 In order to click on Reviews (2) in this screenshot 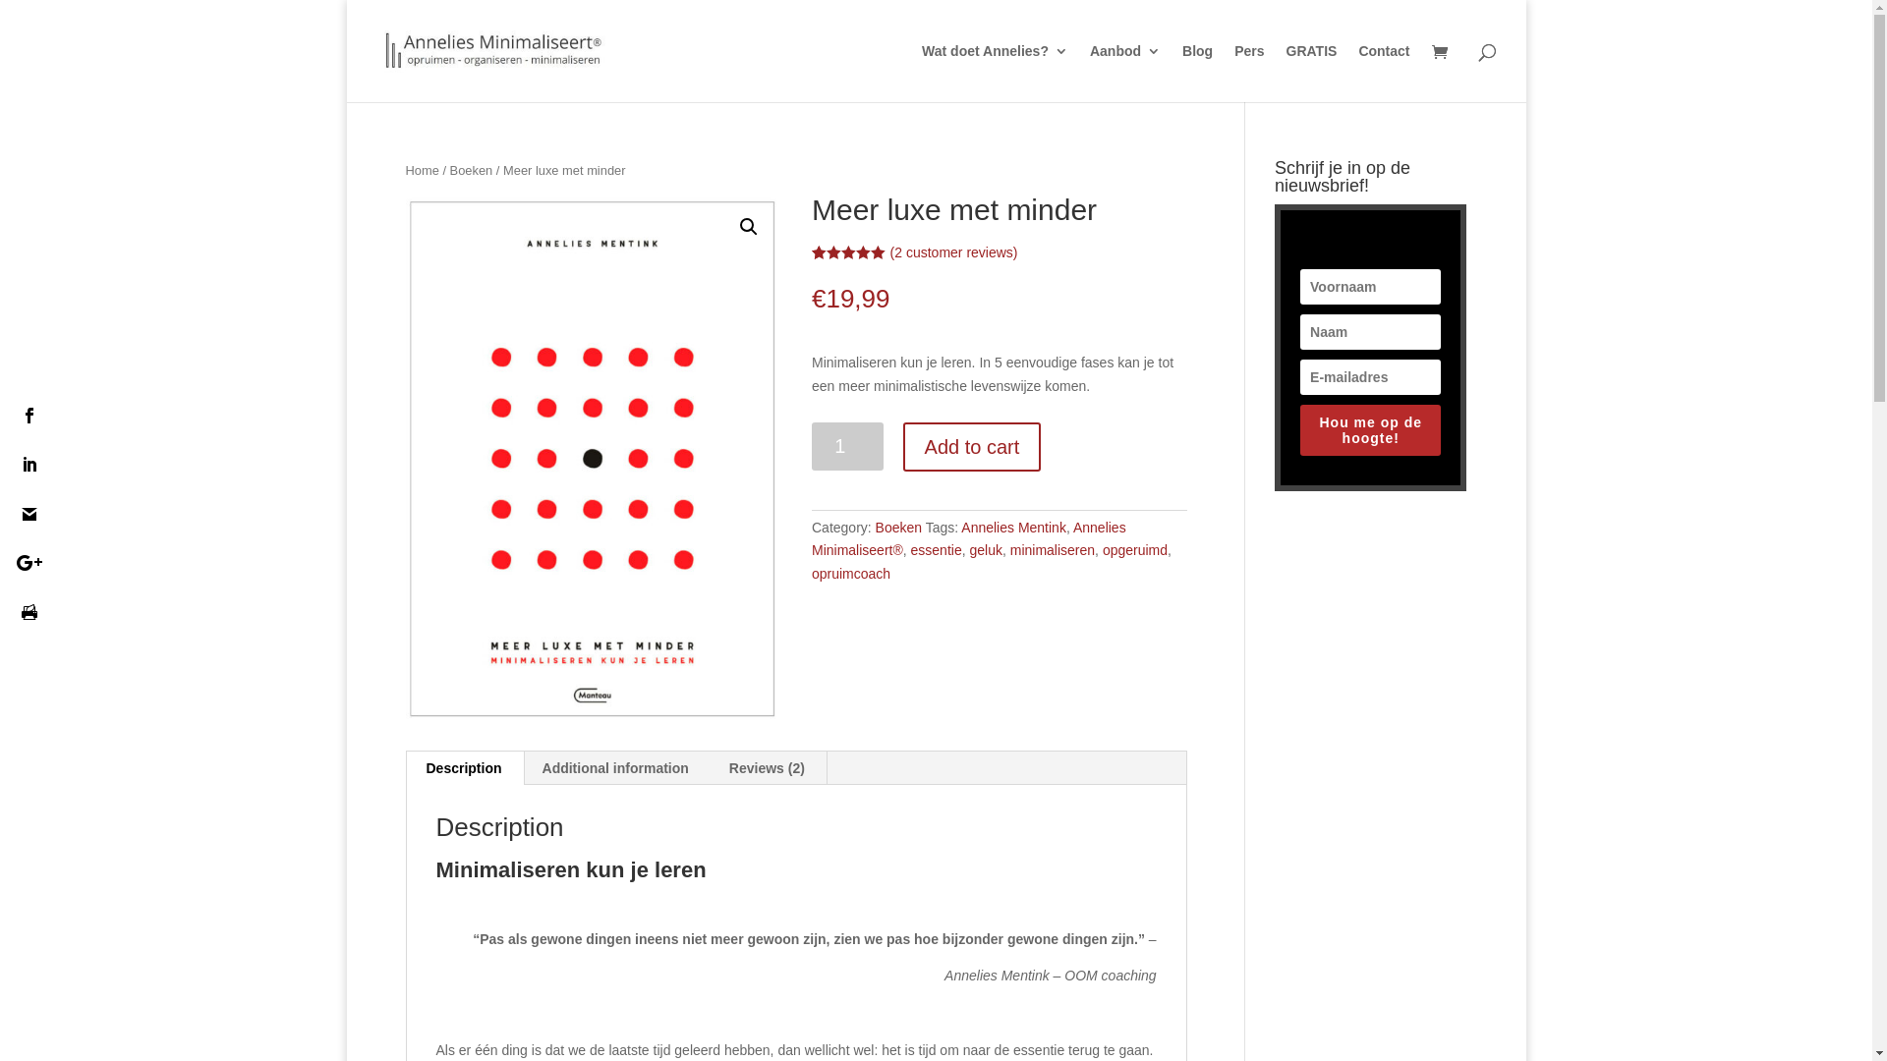, I will do `click(767, 768)`.